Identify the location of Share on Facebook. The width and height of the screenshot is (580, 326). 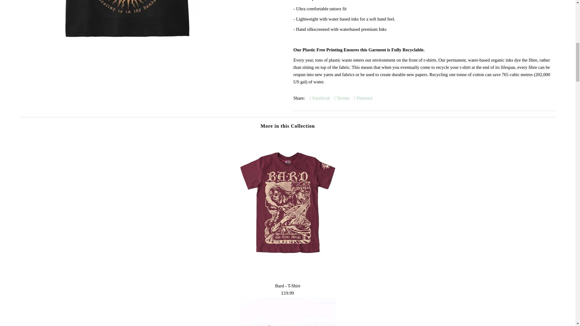
(320, 98).